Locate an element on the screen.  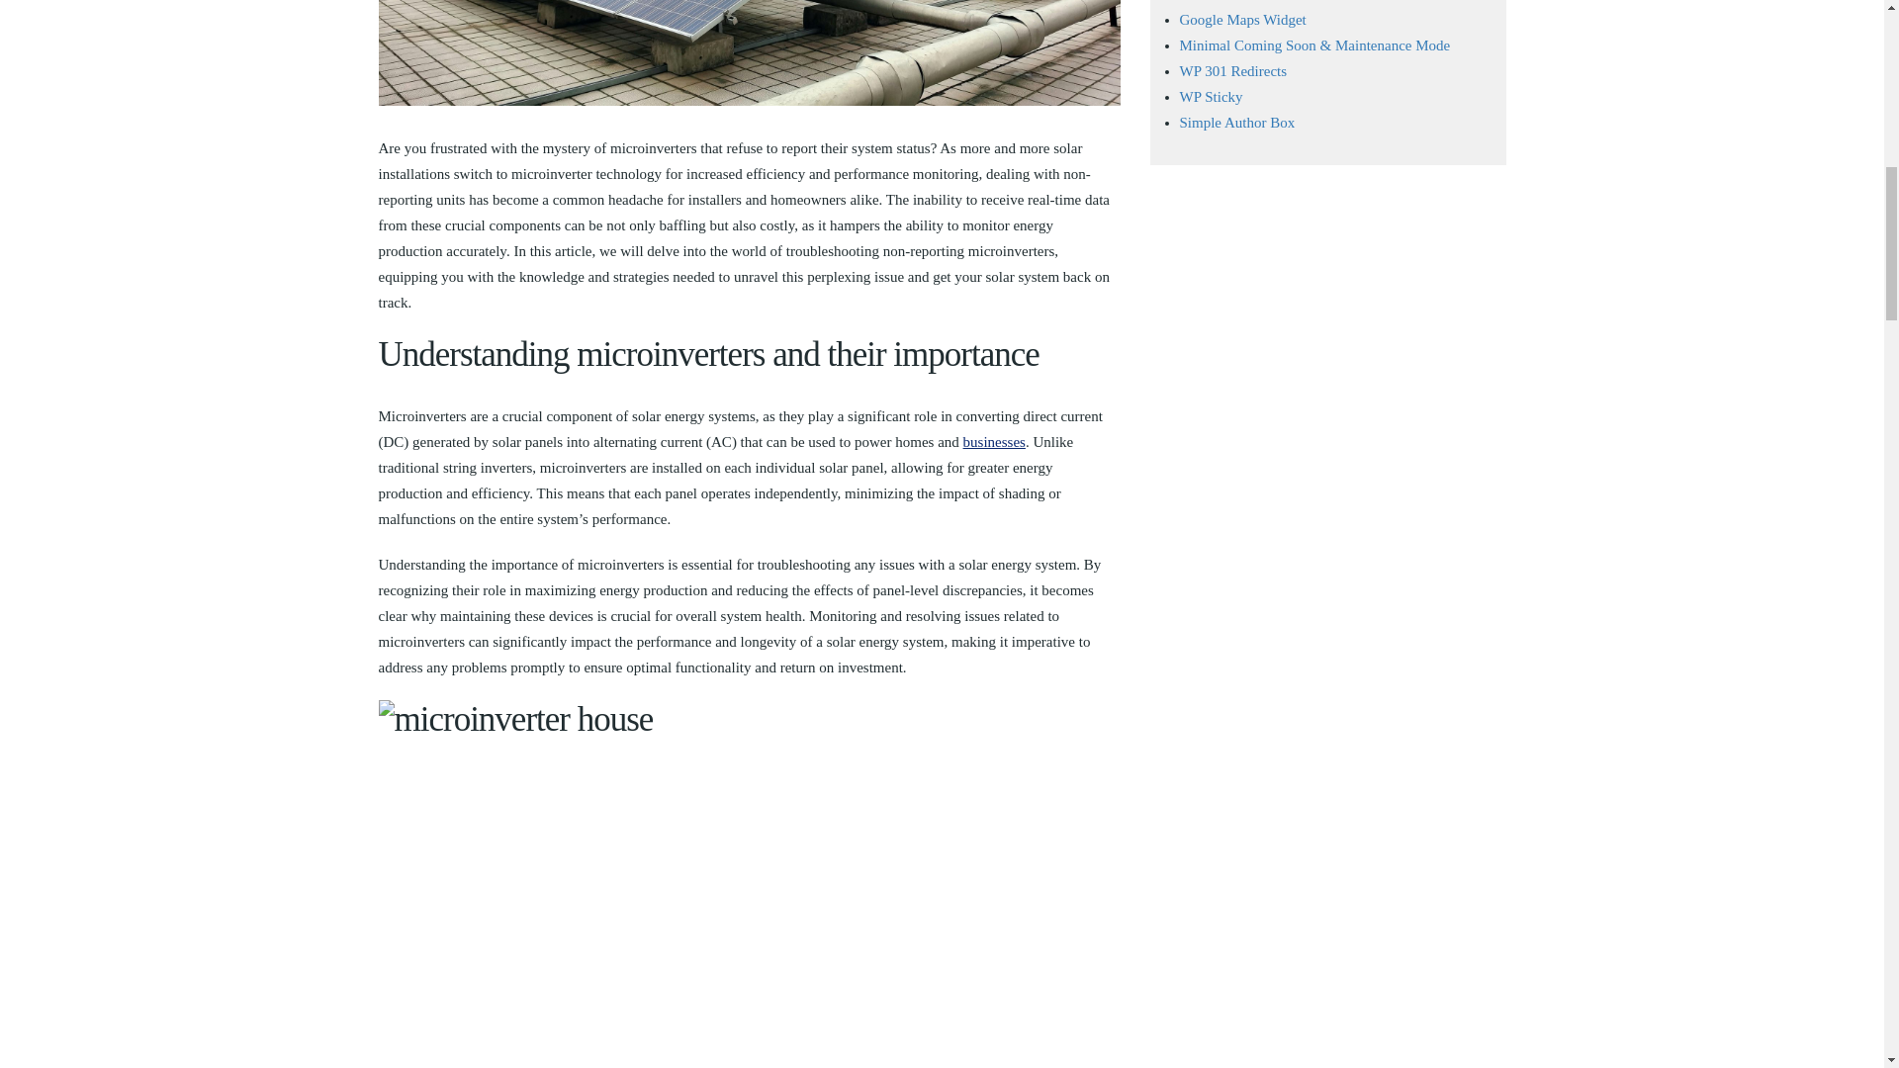
WP 301 Redirects is located at coordinates (1232, 70).